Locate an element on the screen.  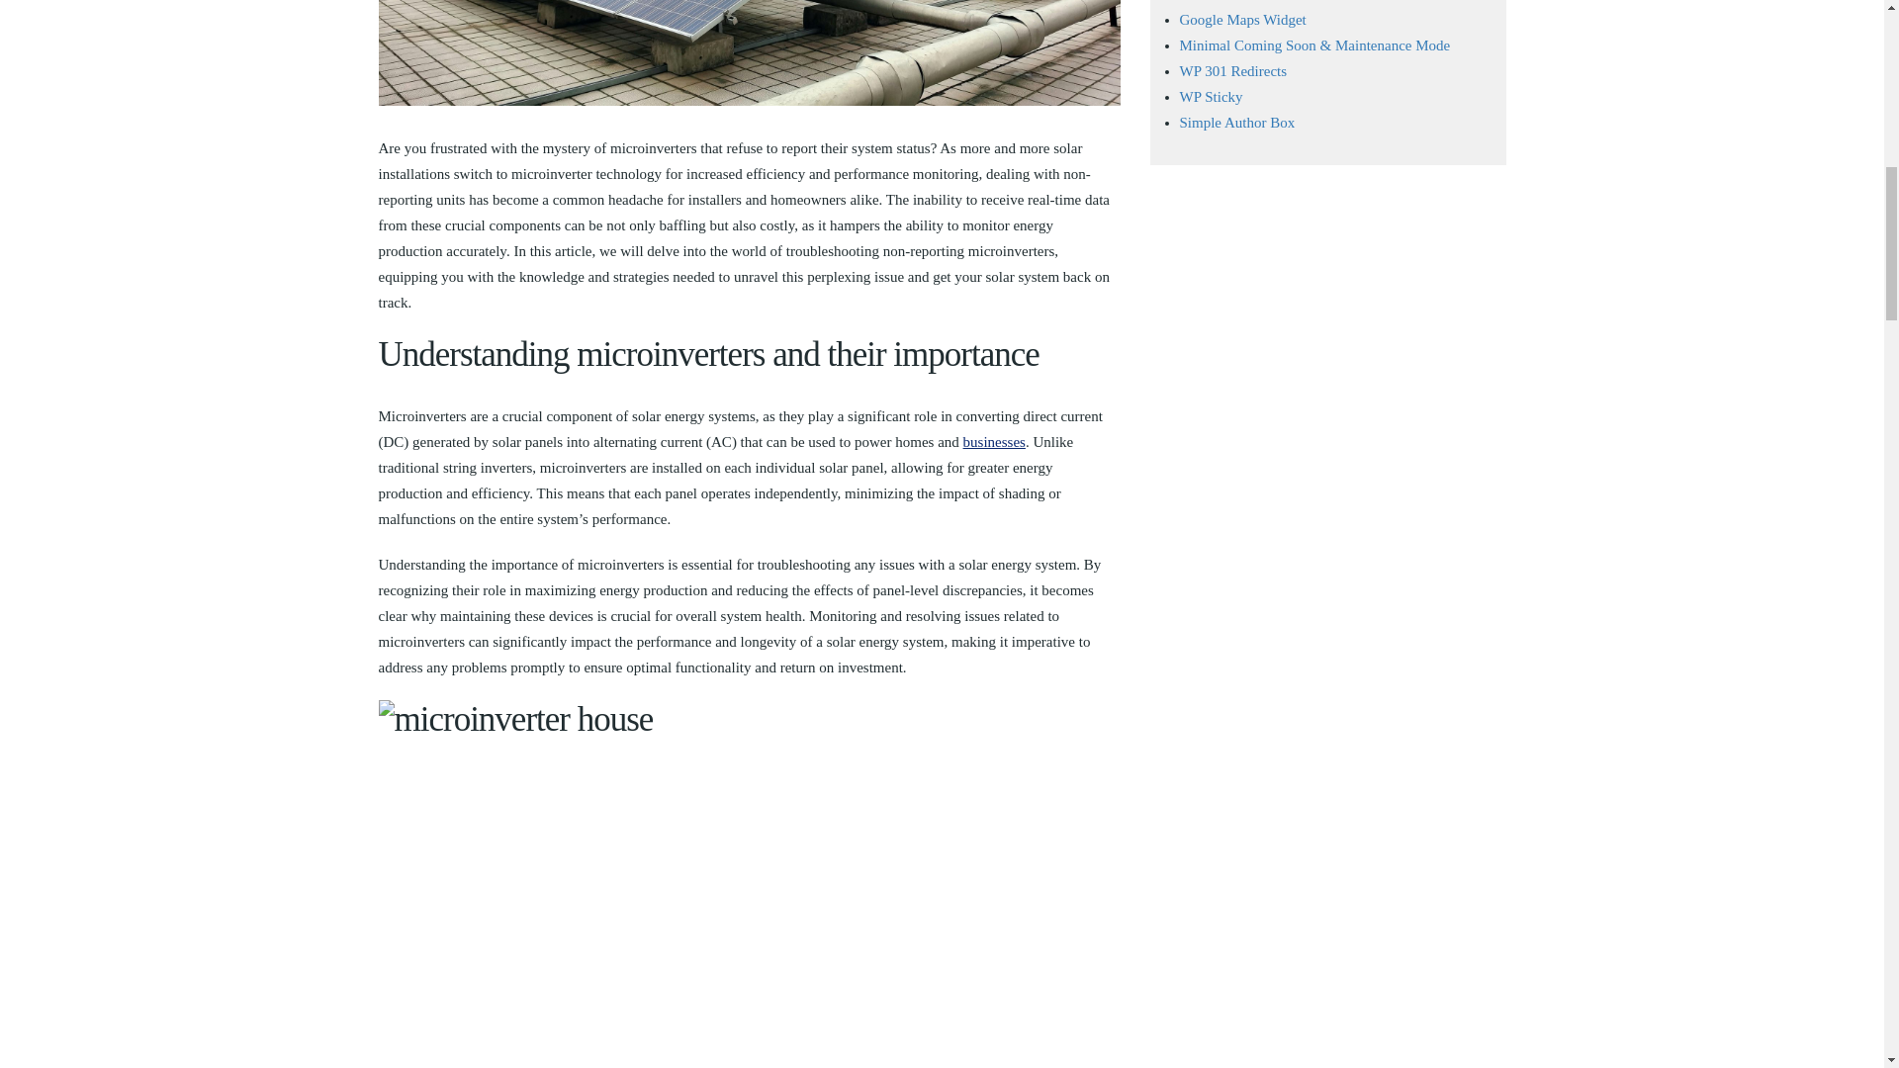
WP 301 Redirects is located at coordinates (1232, 70).